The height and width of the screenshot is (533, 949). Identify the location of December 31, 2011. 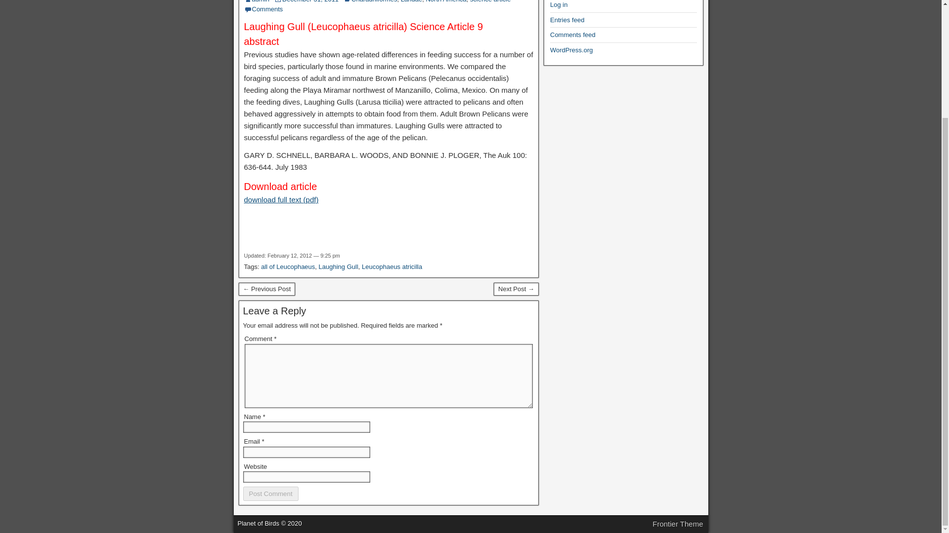
(310, 1).